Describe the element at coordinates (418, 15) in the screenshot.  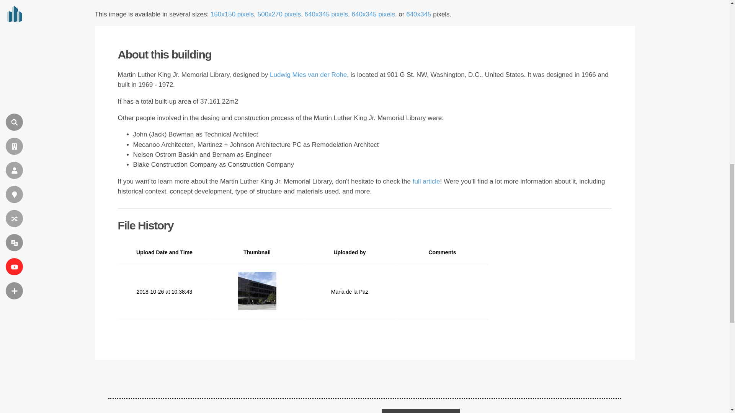
I see `640x345` at that location.